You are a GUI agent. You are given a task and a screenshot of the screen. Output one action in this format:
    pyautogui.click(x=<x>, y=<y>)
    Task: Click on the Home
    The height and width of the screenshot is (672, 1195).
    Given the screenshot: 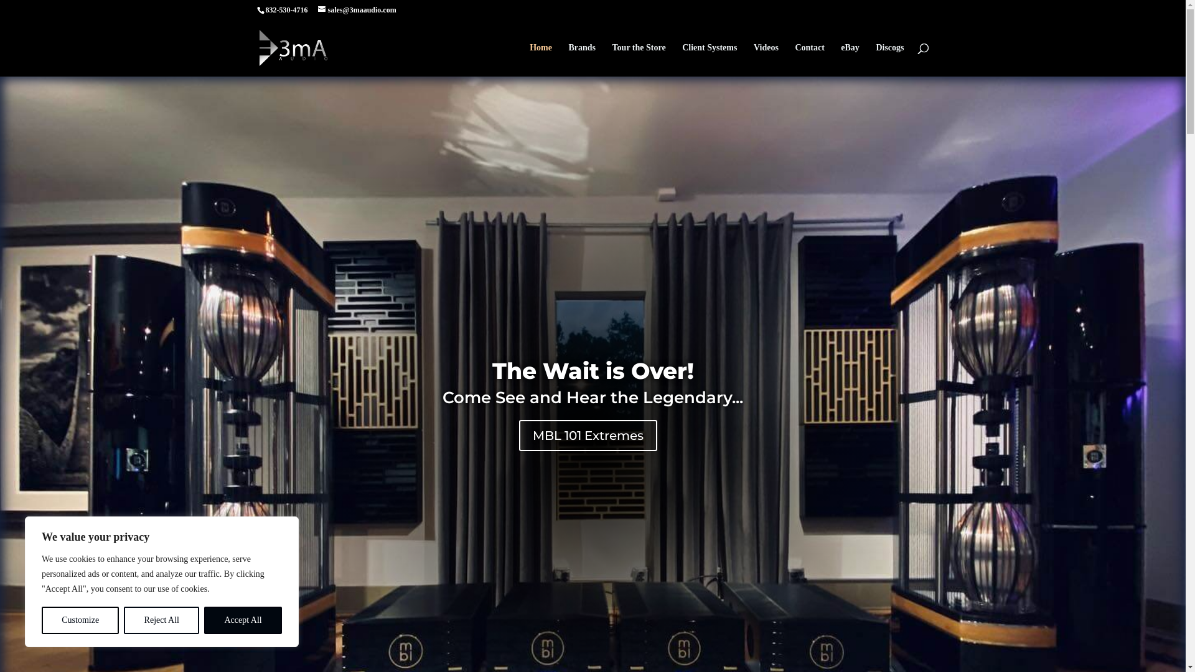 What is the action you would take?
    pyautogui.click(x=541, y=60)
    